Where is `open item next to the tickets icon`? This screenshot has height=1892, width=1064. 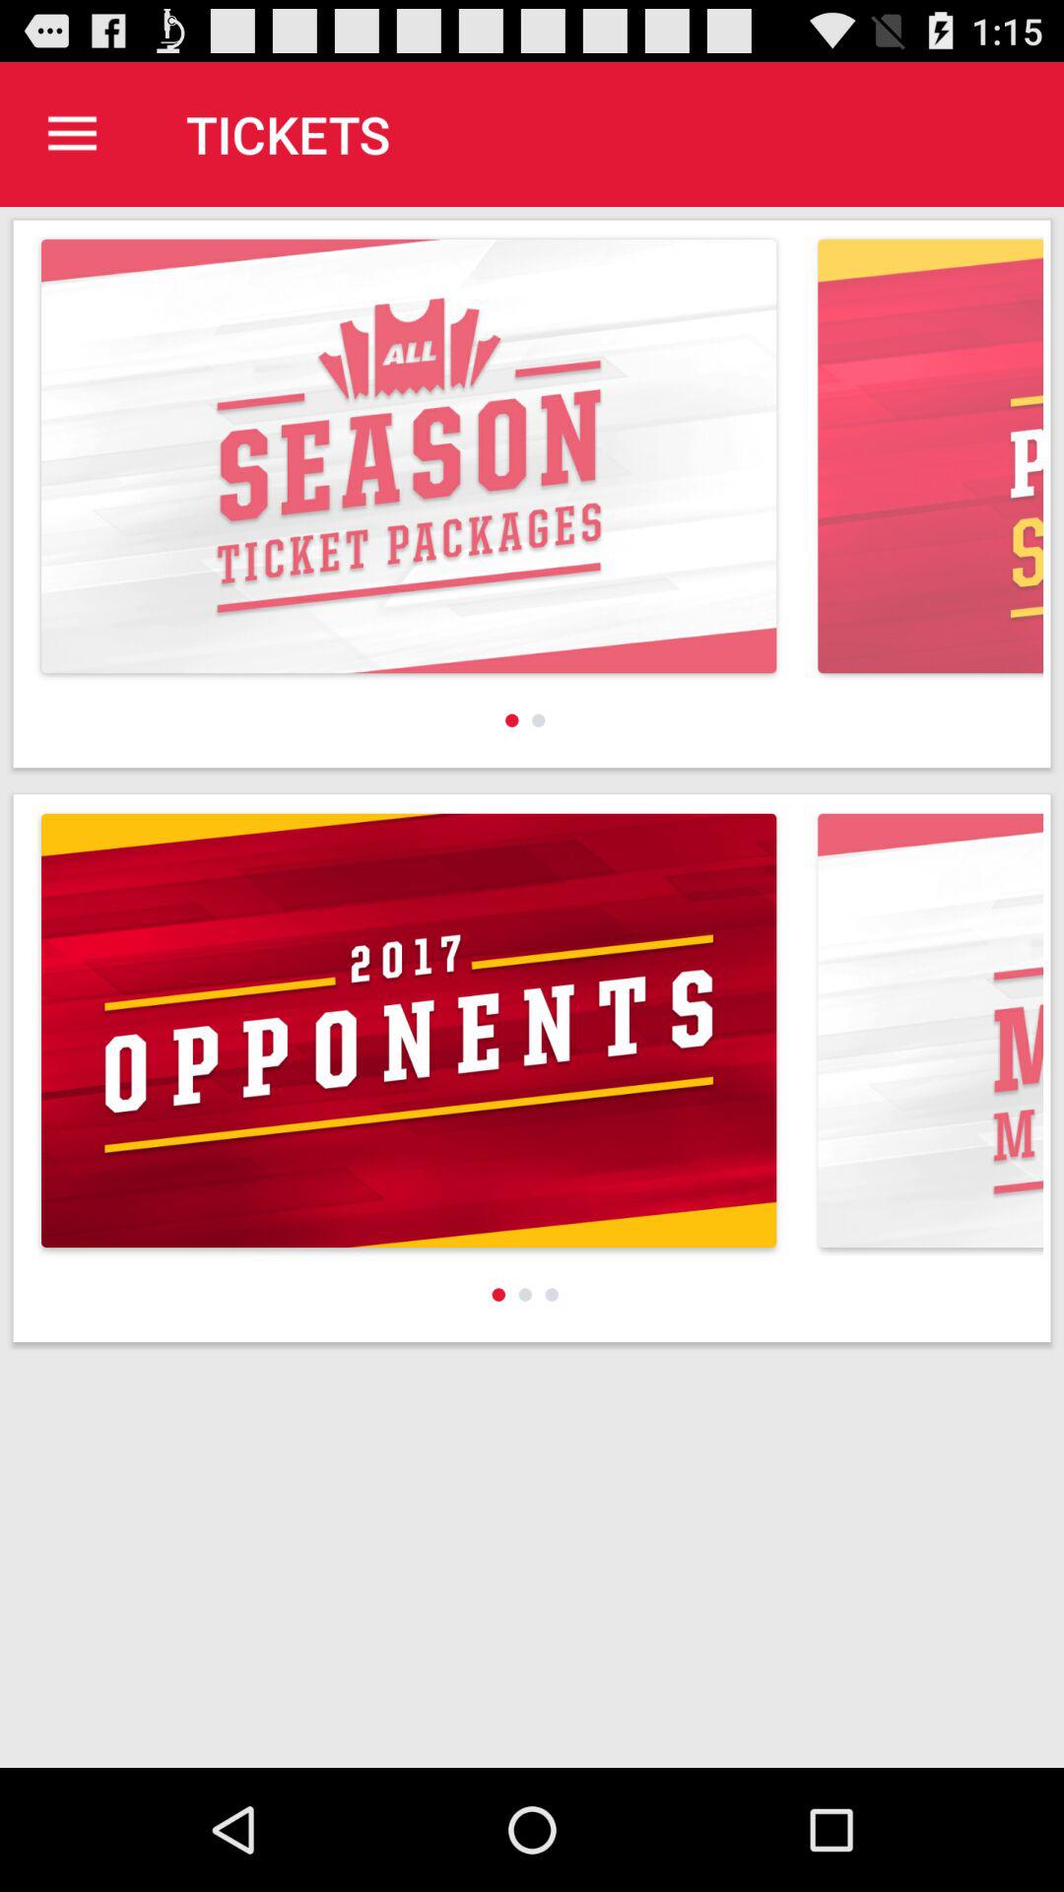 open item next to the tickets icon is located at coordinates (72, 134).